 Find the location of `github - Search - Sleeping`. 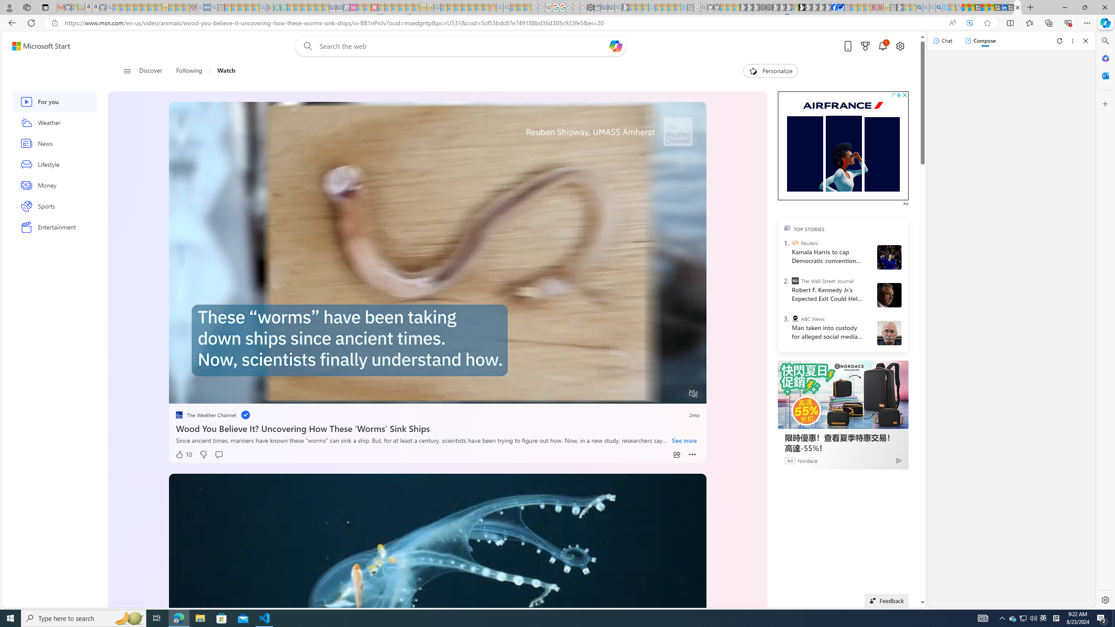

github - Search - Sleeping is located at coordinates (704, 7).